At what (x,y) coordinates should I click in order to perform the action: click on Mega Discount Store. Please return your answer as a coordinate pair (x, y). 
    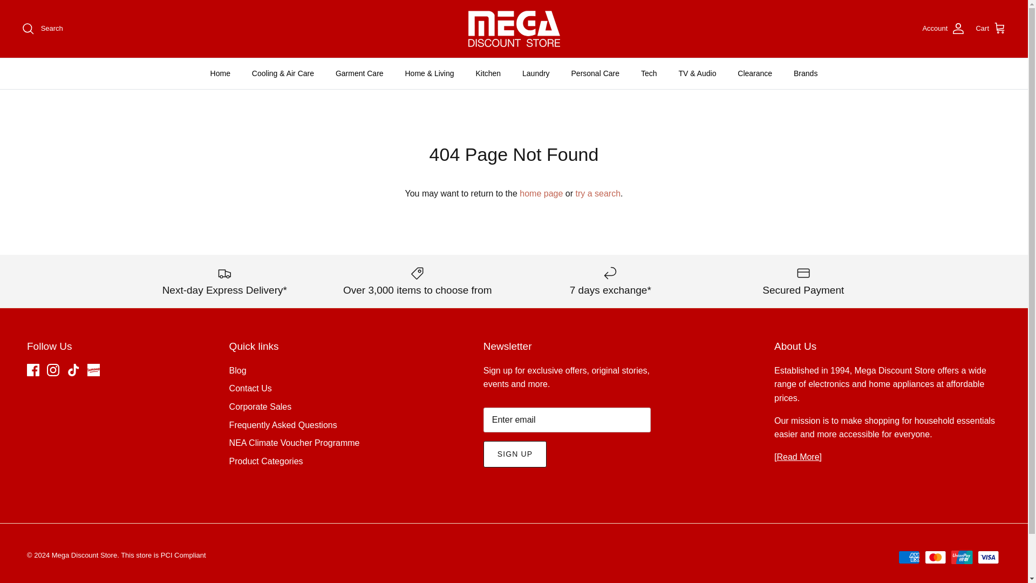
    Looking at the image, I should click on (514, 29).